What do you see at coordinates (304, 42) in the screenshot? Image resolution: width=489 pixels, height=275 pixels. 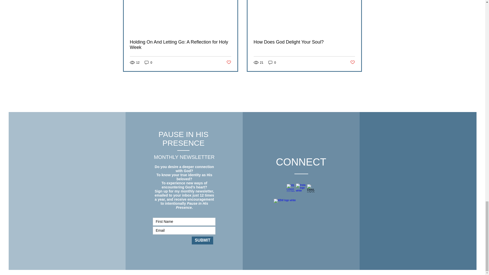 I see `How Does God Delight Your Soul?` at bounding box center [304, 42].